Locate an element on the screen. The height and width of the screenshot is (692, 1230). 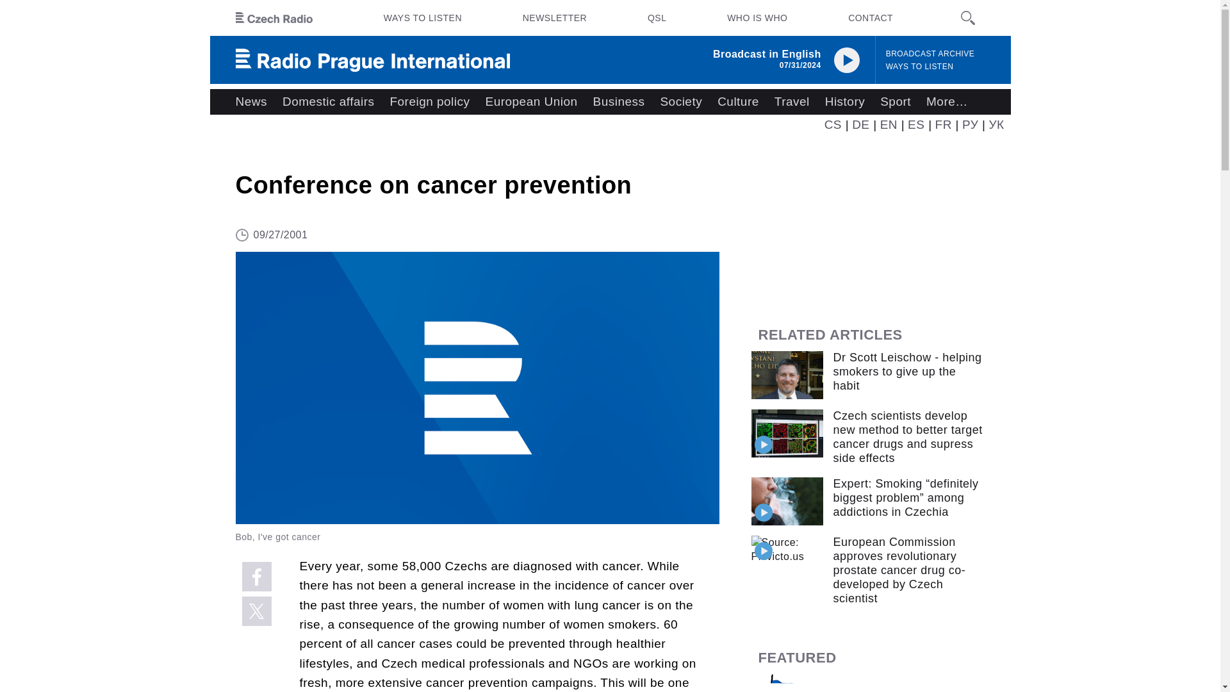
Travel is located at coordinates (792, 102).